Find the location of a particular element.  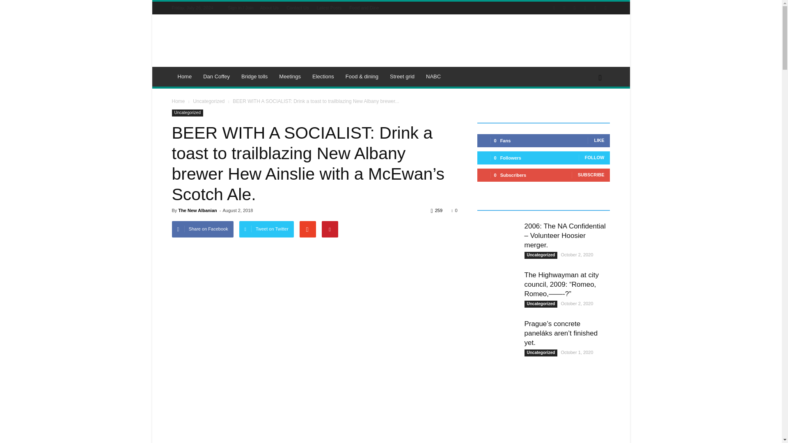

About Us is located at coordinates (269, 7).